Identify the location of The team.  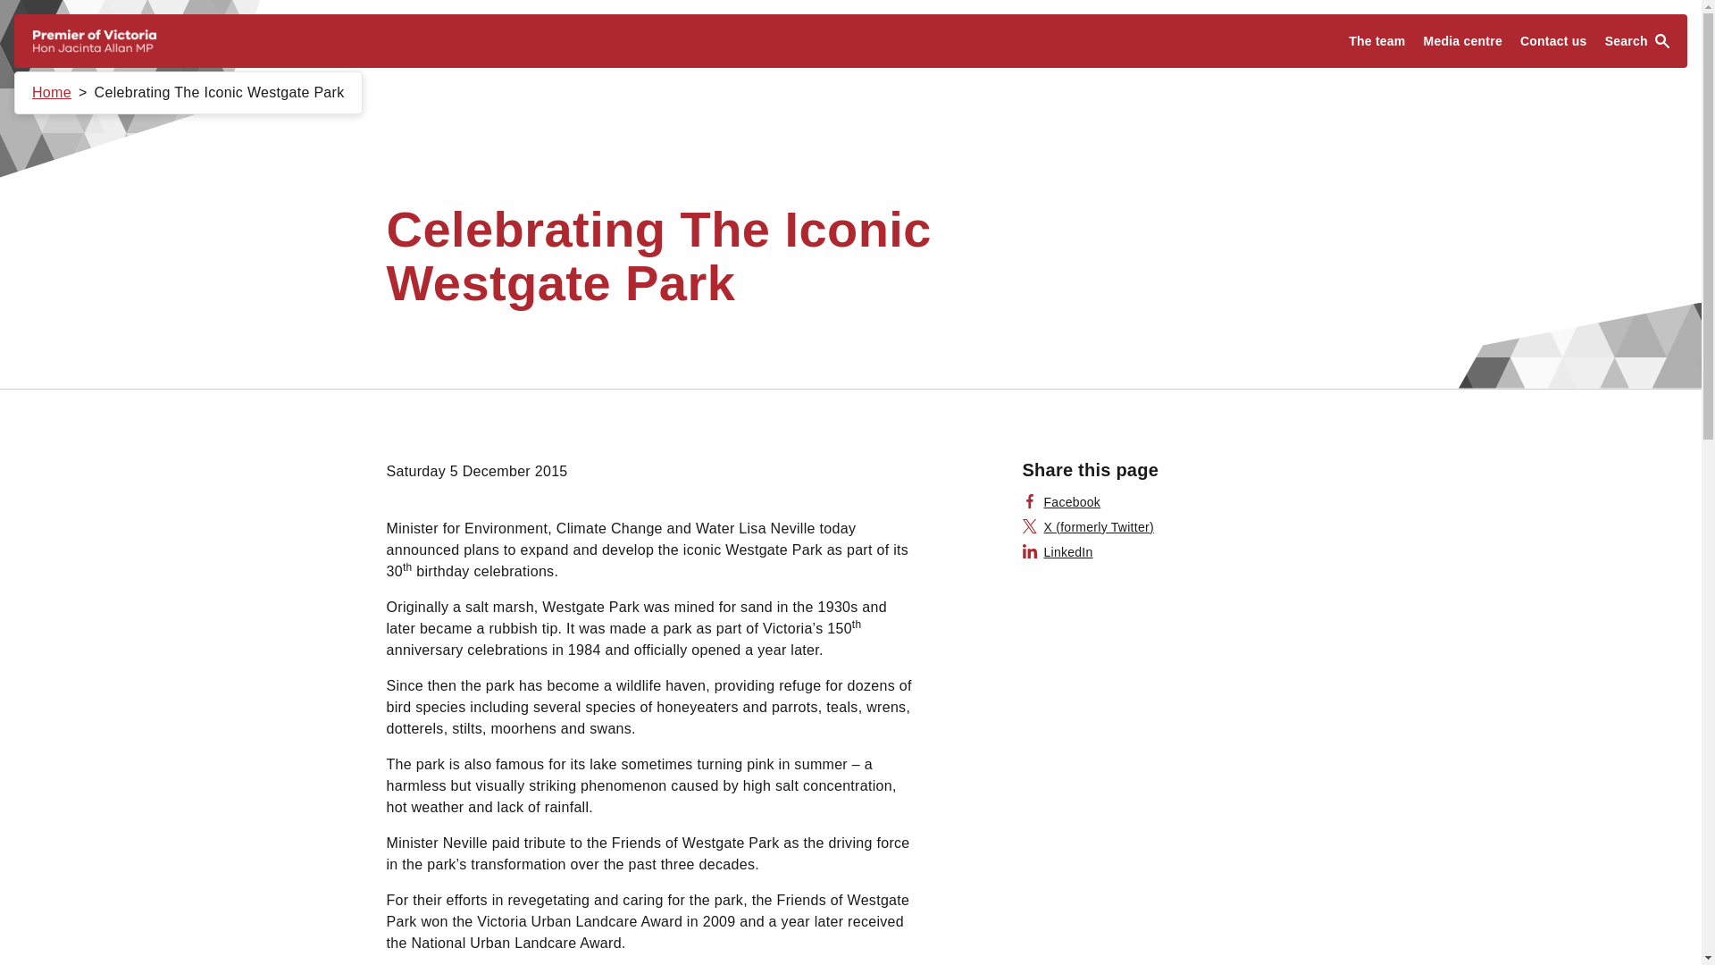
(1376, 41).